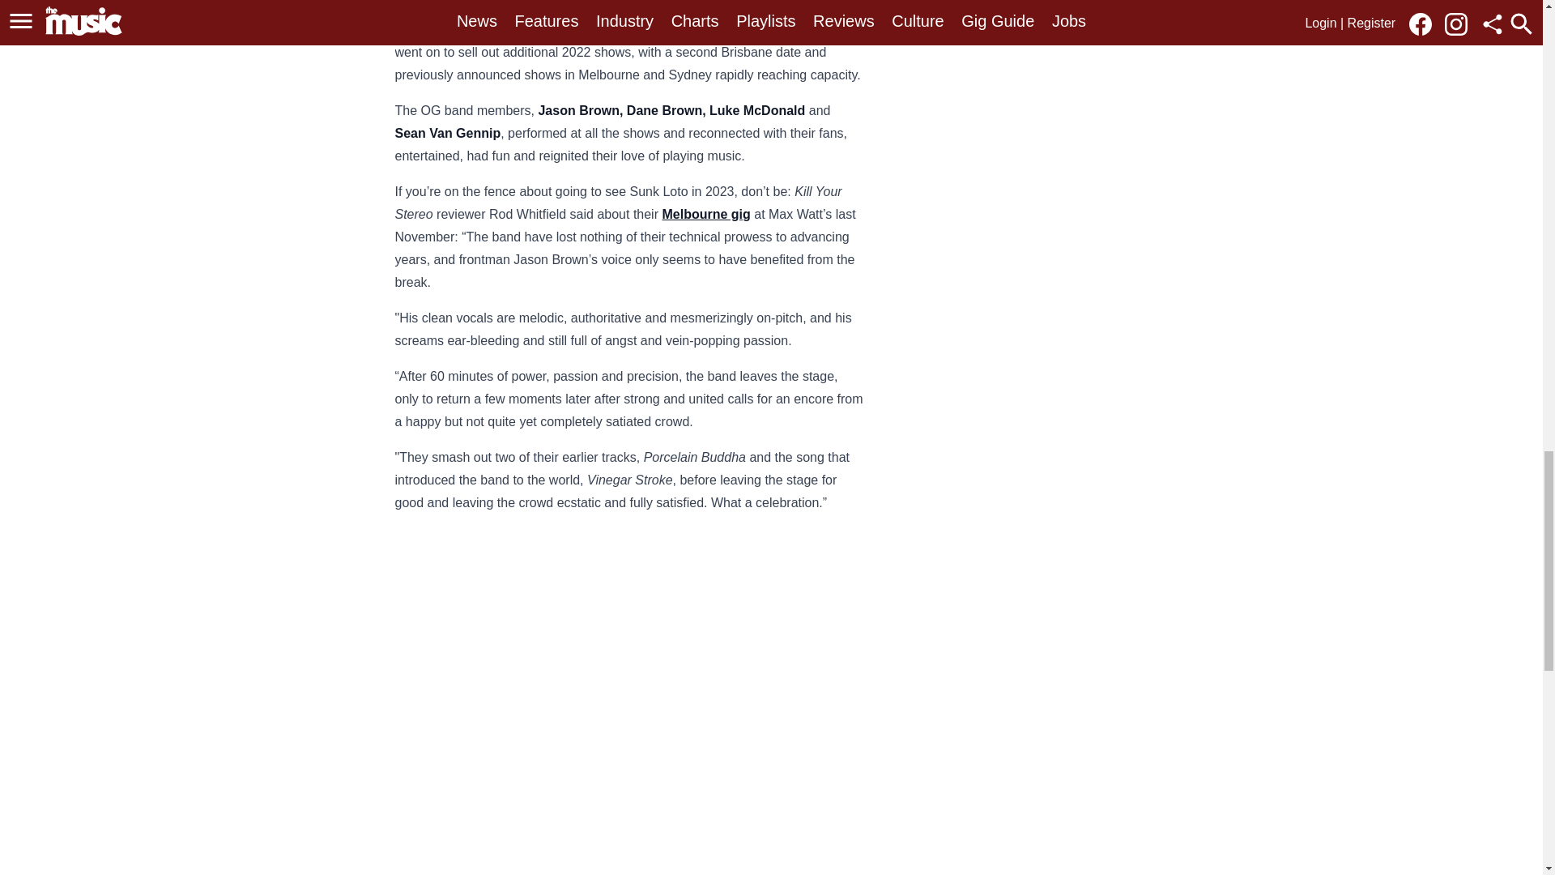 The image size is (1555, 875). I want to click on Melbourne gig, so click(705, 214).